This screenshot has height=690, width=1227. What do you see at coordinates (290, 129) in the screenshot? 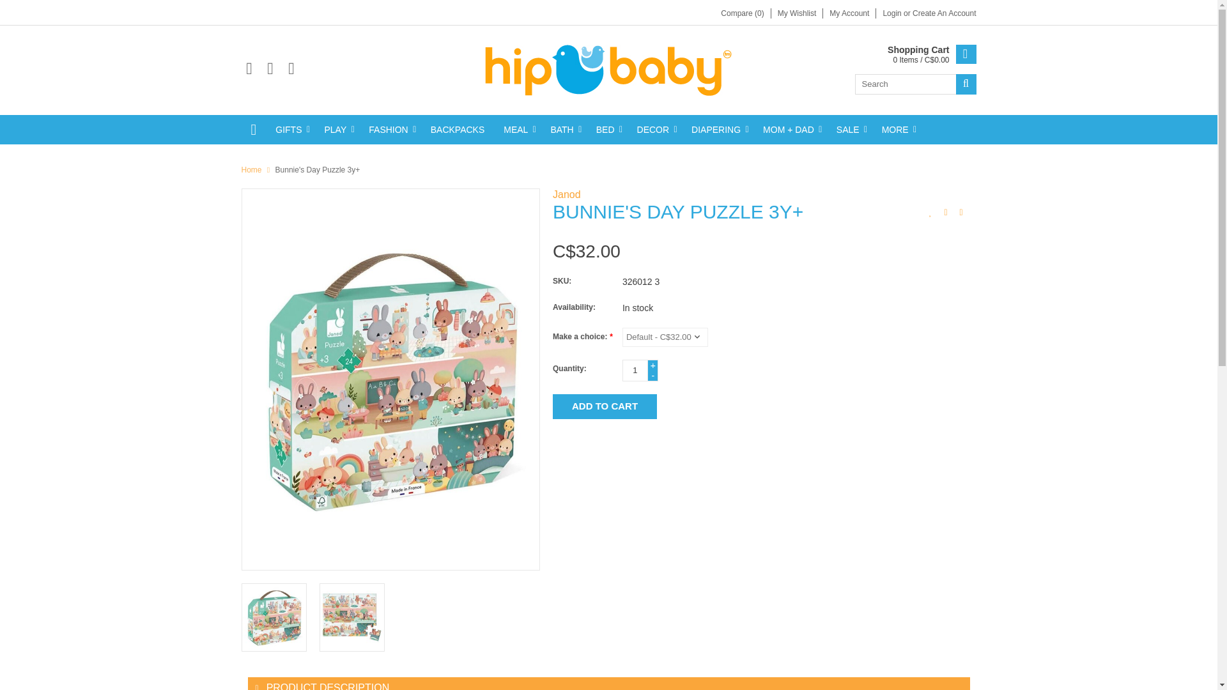
I see `gifts` at bounding box center [290, 129].